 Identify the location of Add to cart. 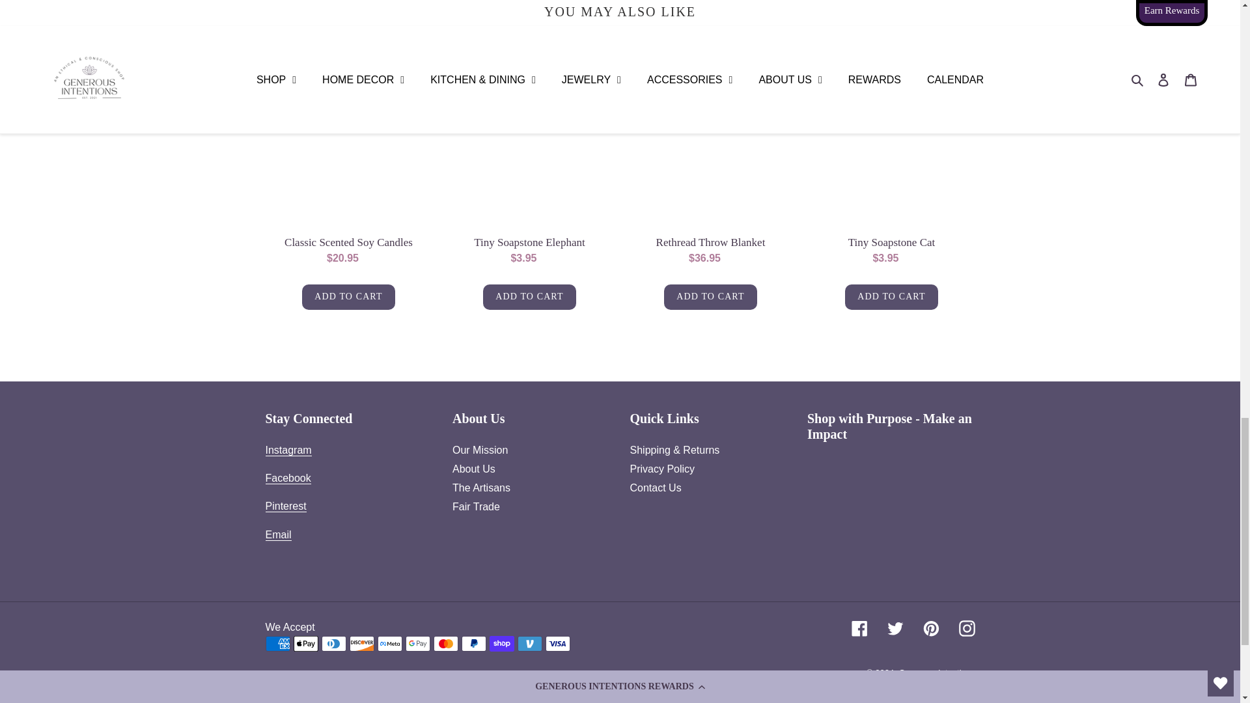
(529, 297).